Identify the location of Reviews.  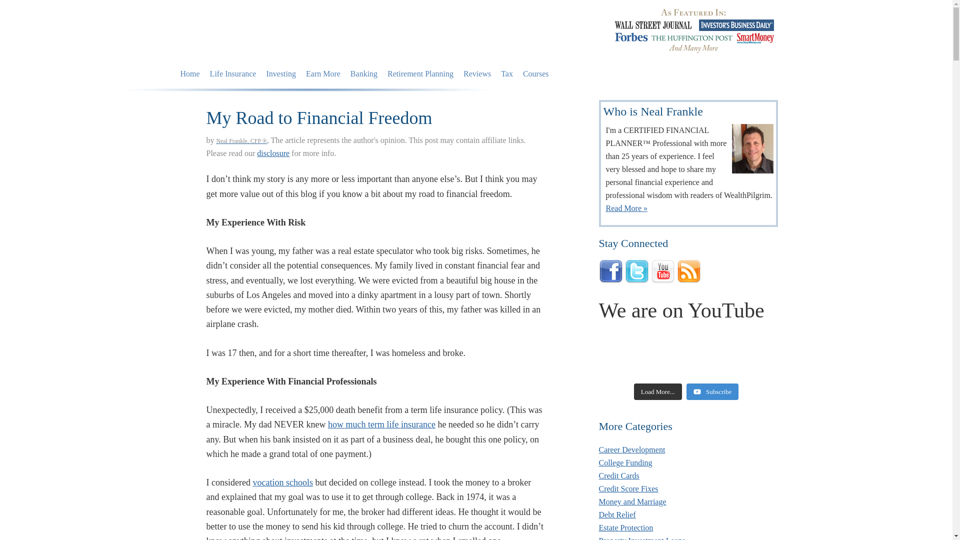
(477, 74).